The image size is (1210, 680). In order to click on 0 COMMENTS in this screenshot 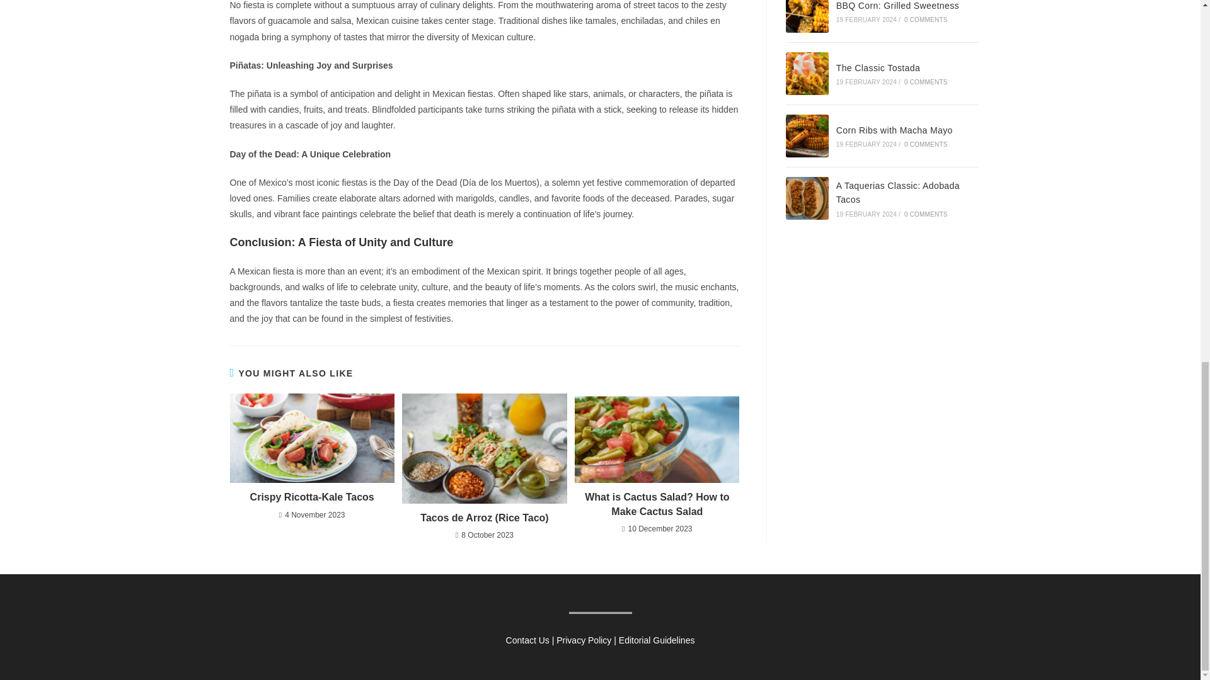, I will do `click(925, 82)`.